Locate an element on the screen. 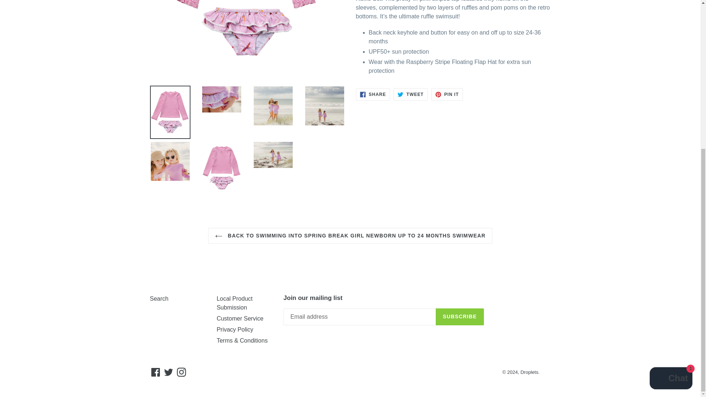 The width and height of the screenshot is (706, 397). Tweet on Twitter is located at coordinates (410, 94).